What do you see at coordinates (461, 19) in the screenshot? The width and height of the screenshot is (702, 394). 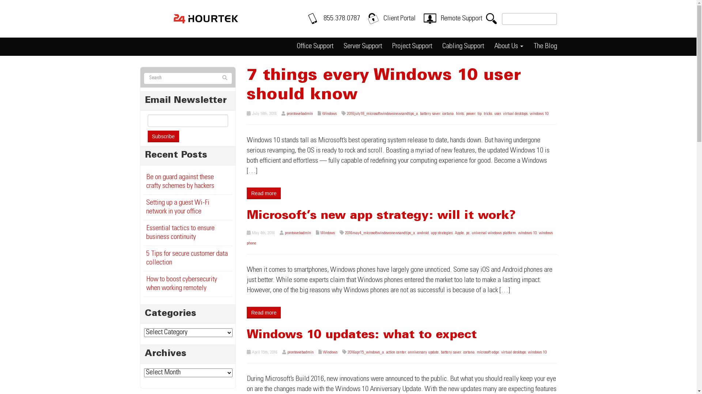 I see `Remote Support` at bounding box center [461, 19].